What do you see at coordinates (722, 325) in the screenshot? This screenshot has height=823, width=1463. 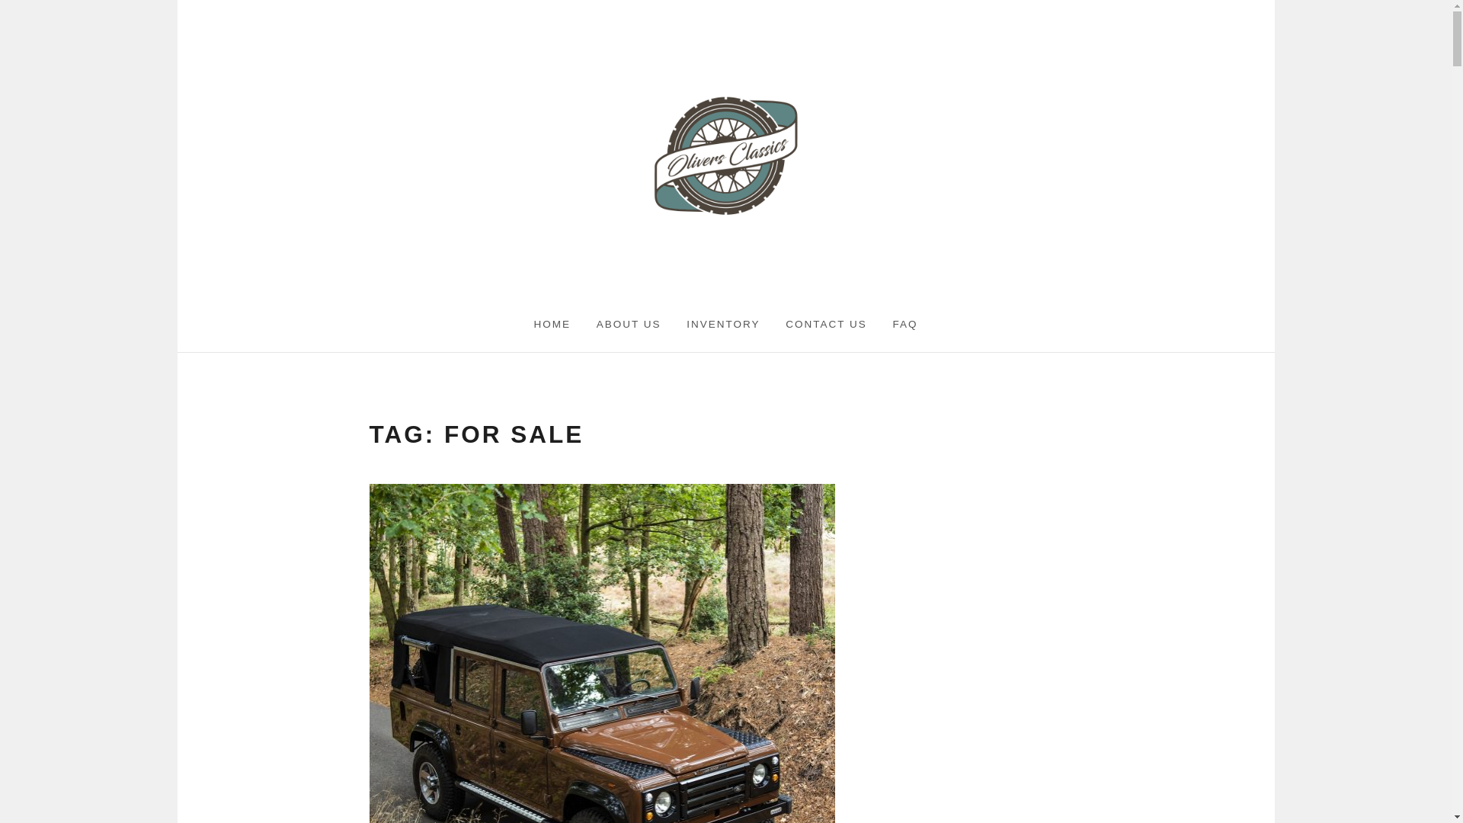 I see `INVENTORY` at bounding box center [722, 325].